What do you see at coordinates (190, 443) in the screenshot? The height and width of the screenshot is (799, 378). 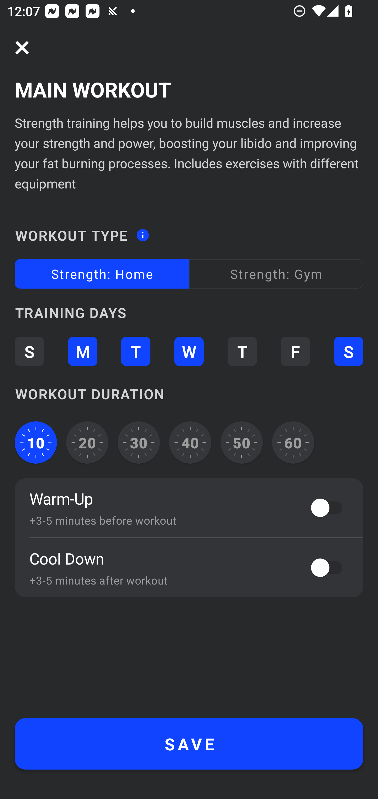 I see `40` at bounding box center [190, 443].